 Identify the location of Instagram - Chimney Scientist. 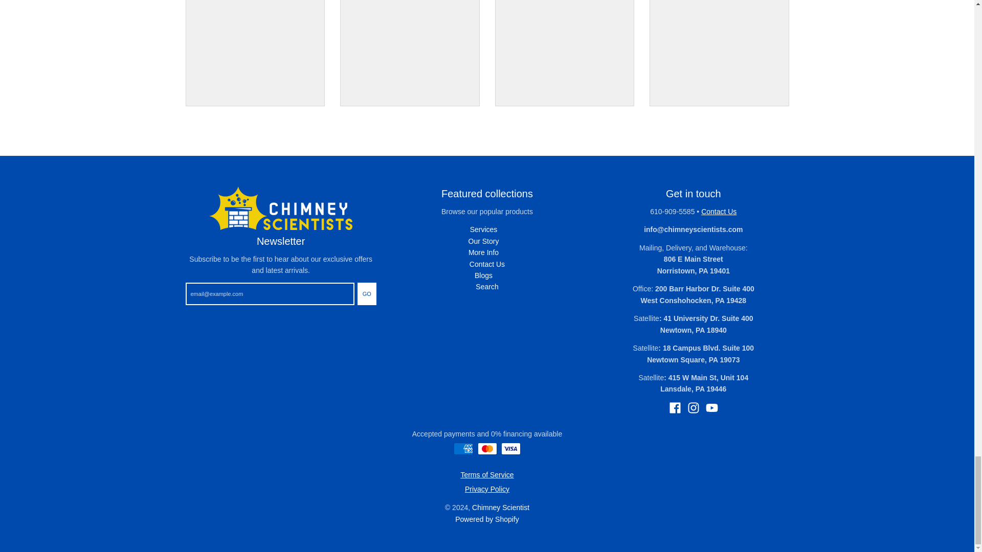
(694, 408).